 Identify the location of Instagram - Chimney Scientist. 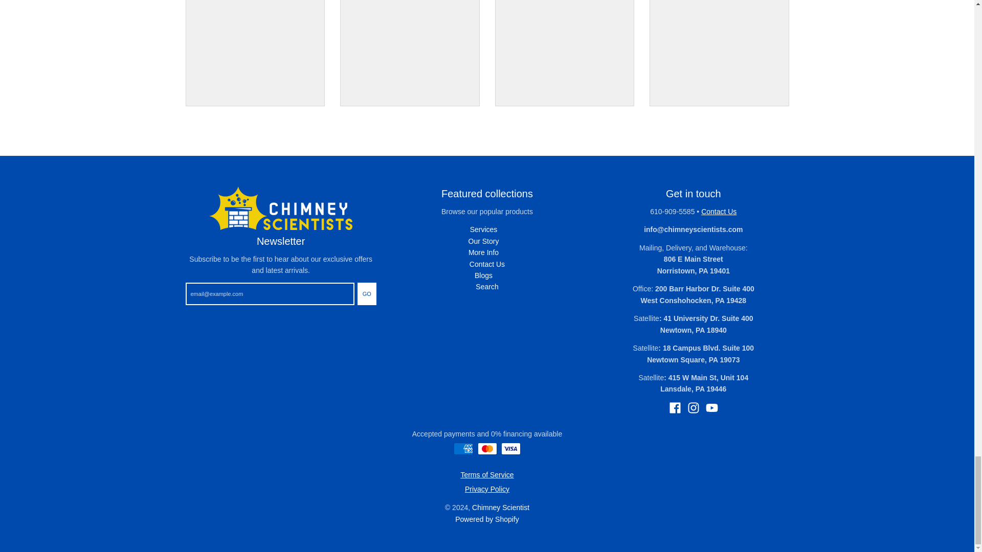
(694, 408).